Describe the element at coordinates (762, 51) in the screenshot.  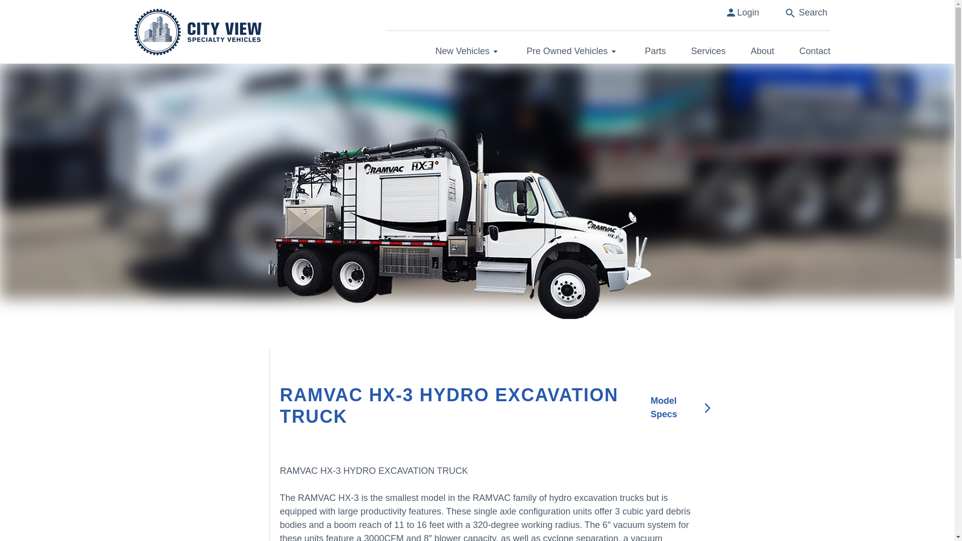
I see `About` at that location.